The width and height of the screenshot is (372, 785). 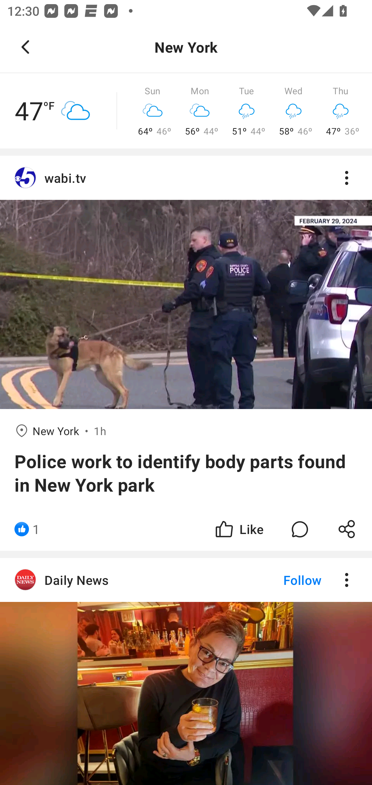 What do you see at coordinates (239, 529) in the screenshot?
I see `Like` at bounding box center [239, 529].